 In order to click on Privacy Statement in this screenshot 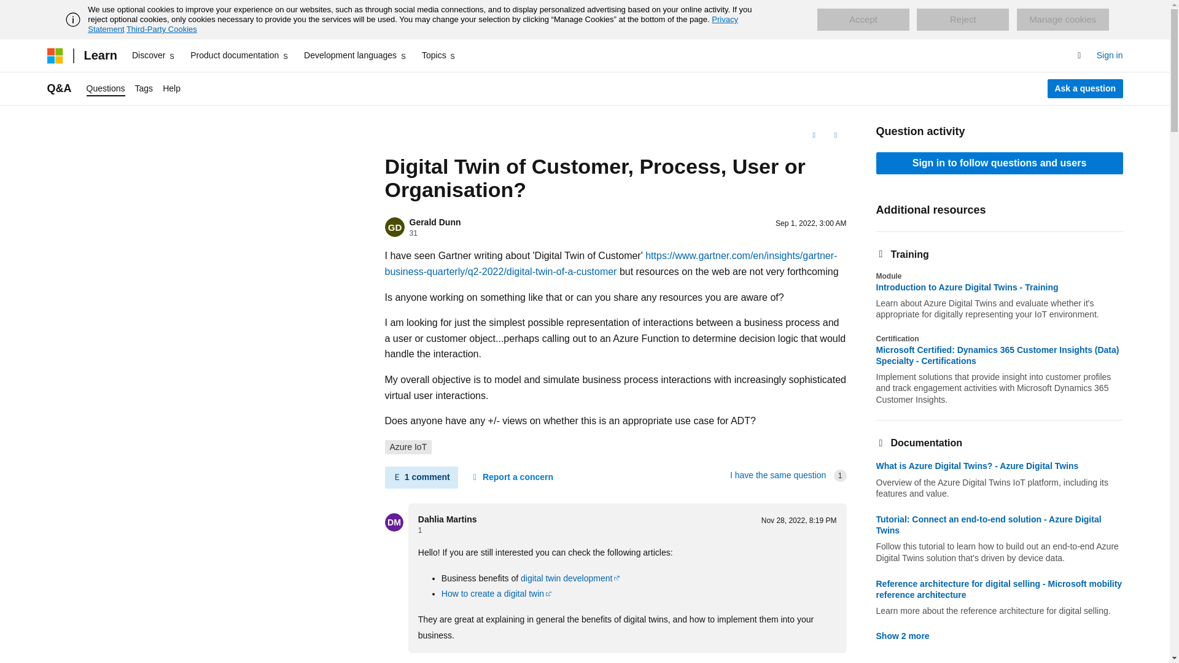, I will do `click(413, 24)`.